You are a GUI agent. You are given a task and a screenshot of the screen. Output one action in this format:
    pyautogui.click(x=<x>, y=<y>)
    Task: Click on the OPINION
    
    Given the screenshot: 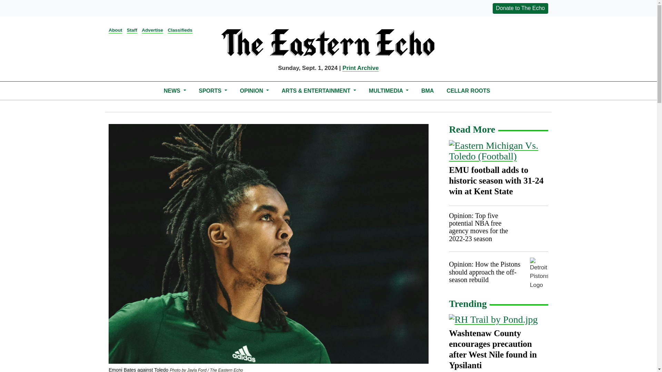 What is the action you would take?
    pyautogui.click(x=254, y=91)
    